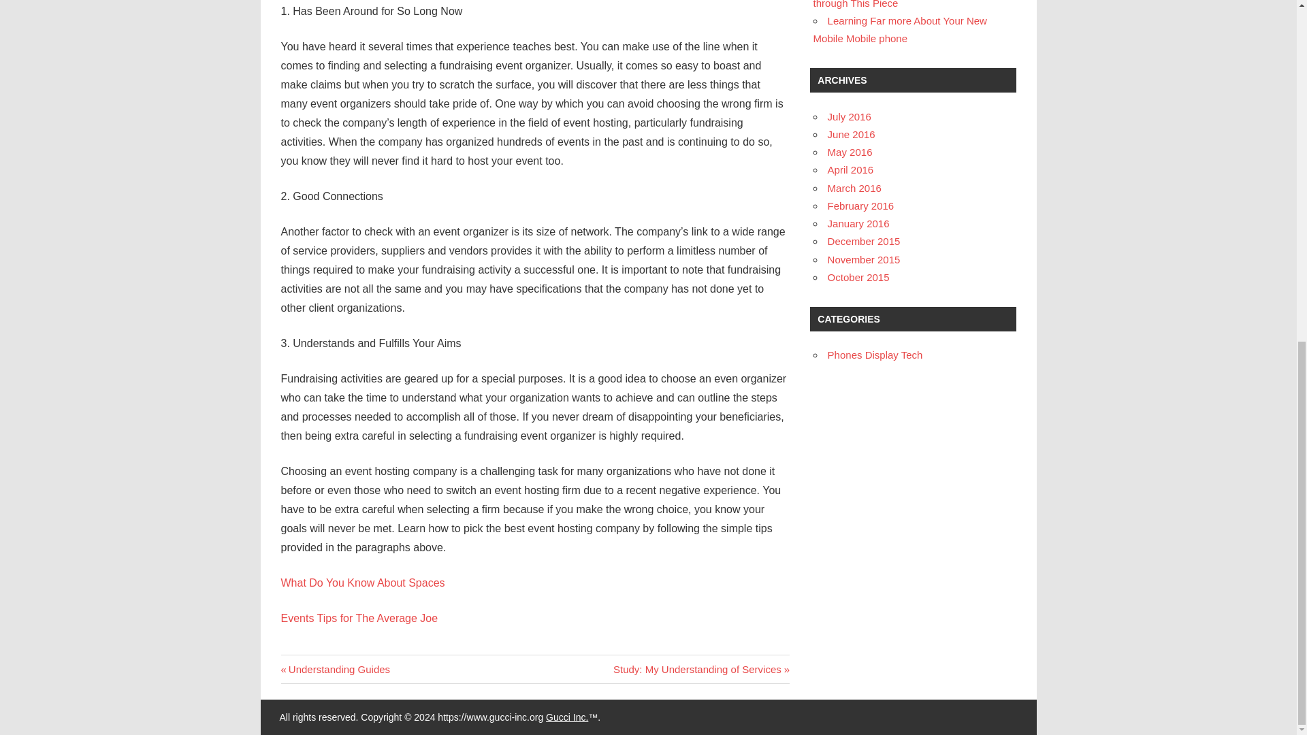  I want to click on October 2015, so click(854, 188).